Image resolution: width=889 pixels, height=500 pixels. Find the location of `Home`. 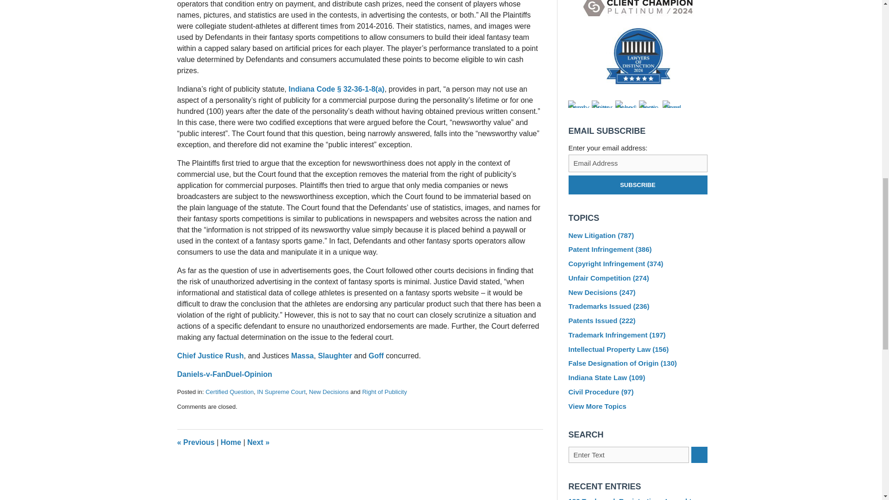

Home is located at coordinates (231, 443).